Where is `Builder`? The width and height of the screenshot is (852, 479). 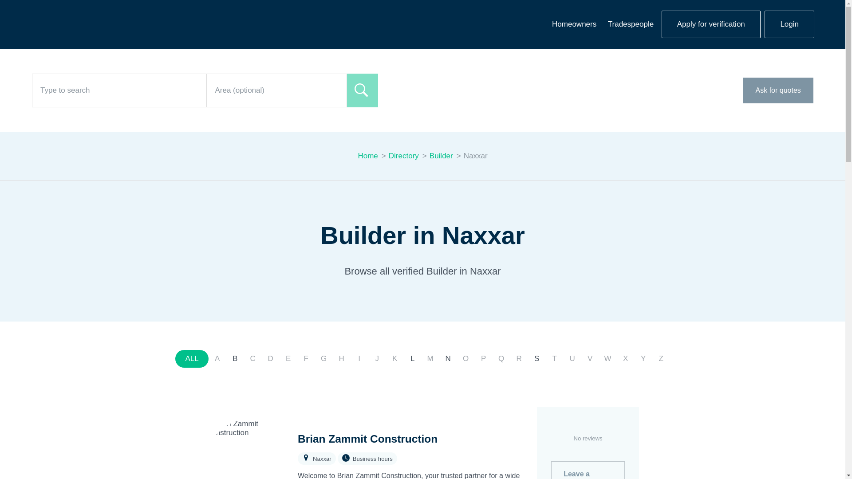
Builder is located at coordinates (441, 156).